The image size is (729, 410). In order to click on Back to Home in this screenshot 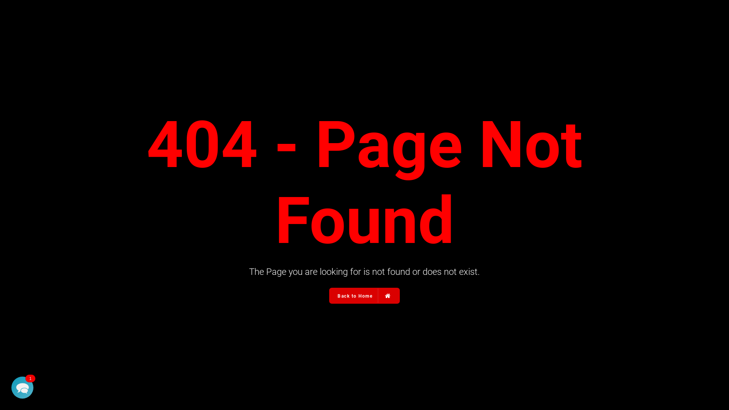, I will do `click(364, 296)`.